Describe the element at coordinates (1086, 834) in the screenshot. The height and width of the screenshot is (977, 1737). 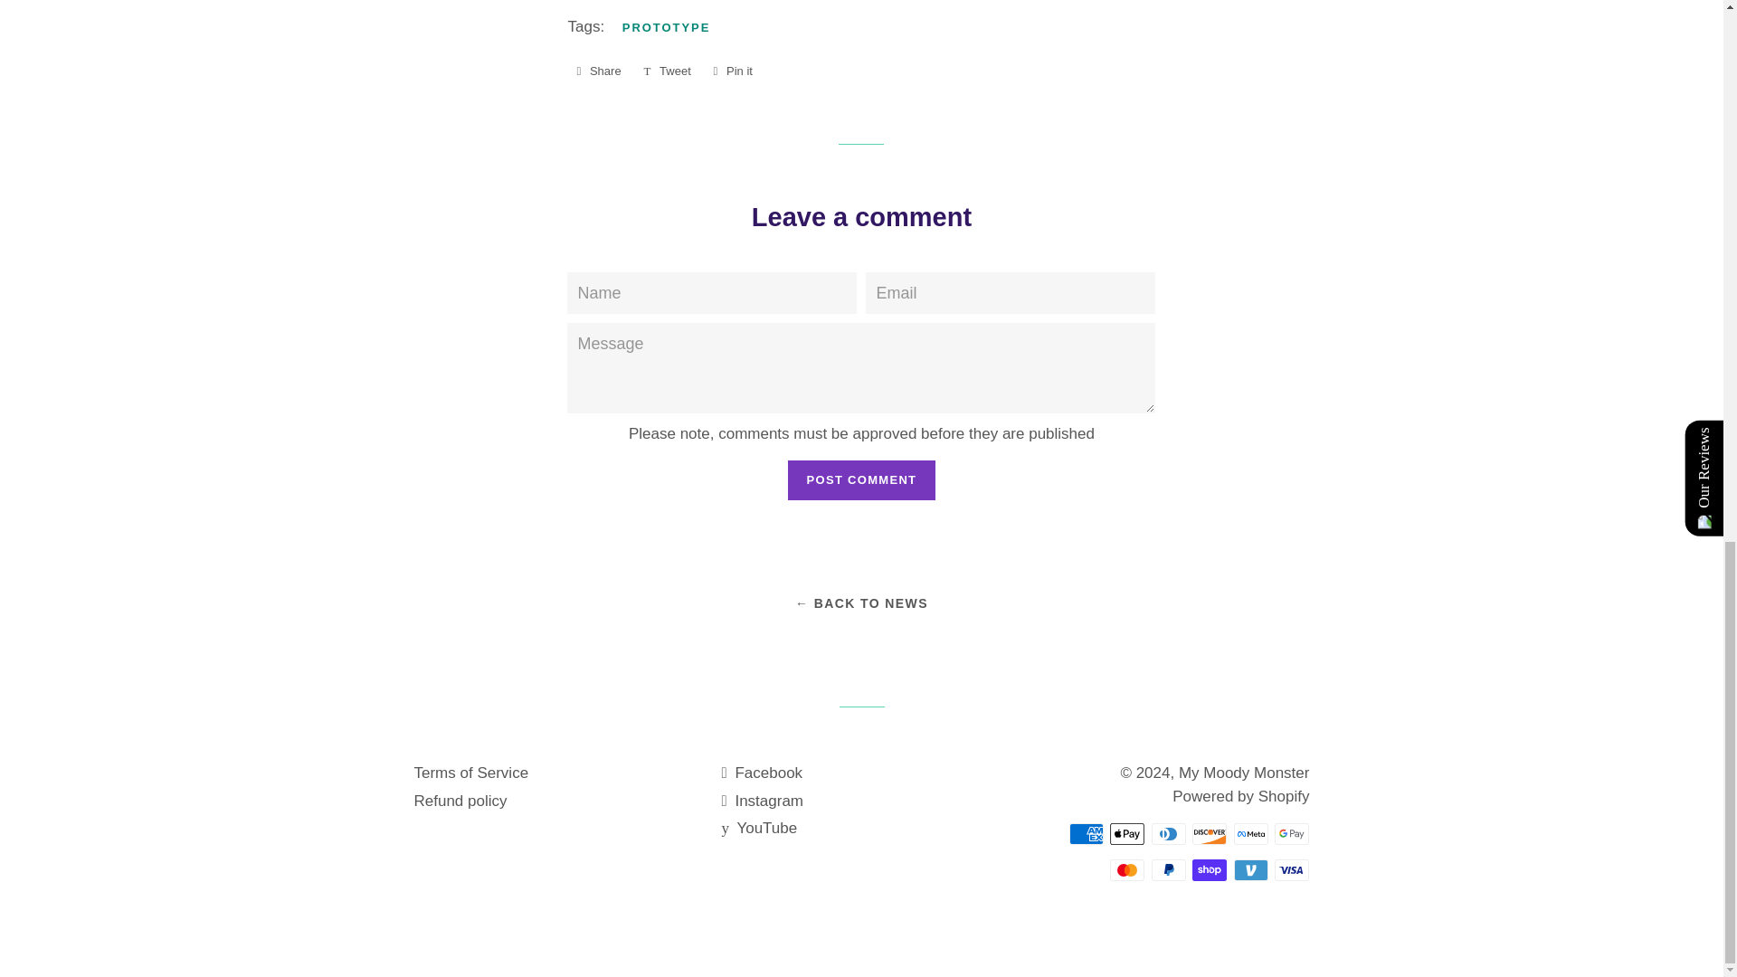
I see `American Express` at that location.